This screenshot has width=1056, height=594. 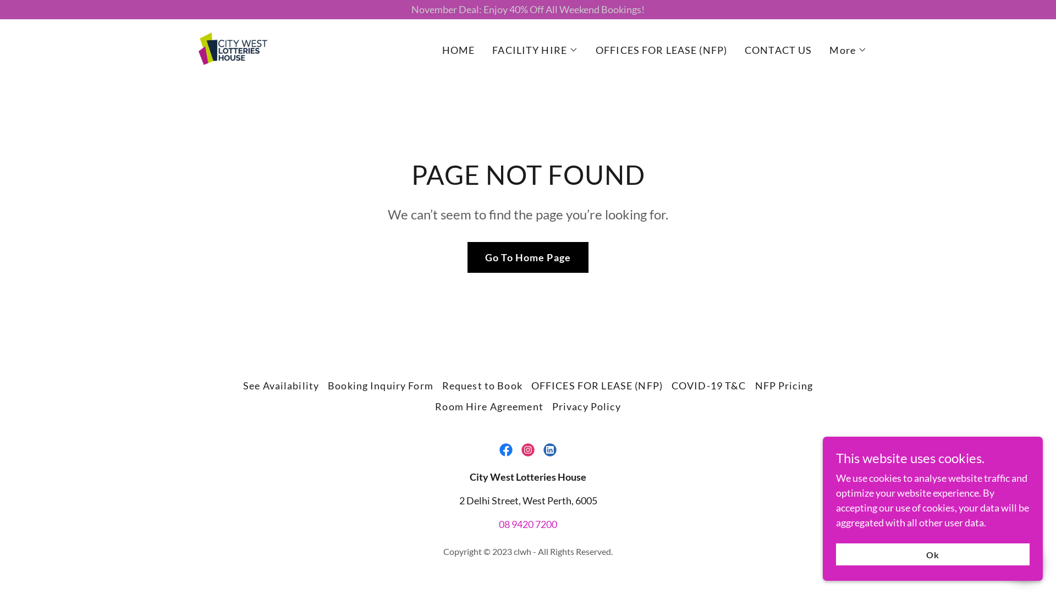 I want to click on Go To Home Page, so click(x=528, y=257).